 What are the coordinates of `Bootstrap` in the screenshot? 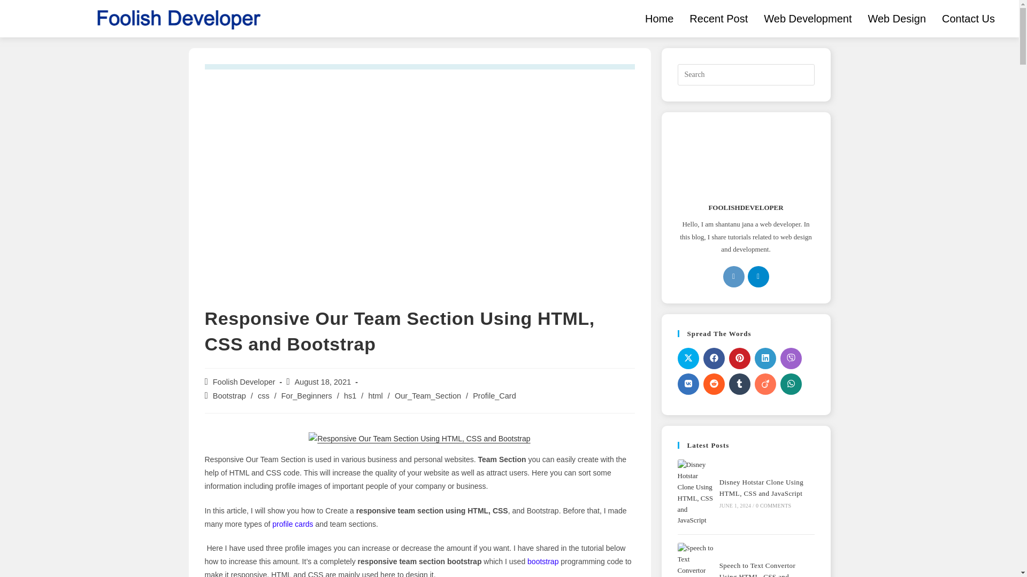 It's located at (229, 396).